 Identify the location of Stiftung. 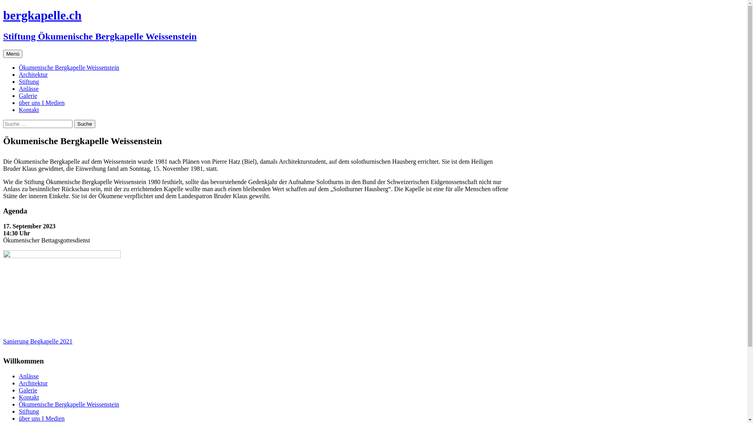
(29, 411).